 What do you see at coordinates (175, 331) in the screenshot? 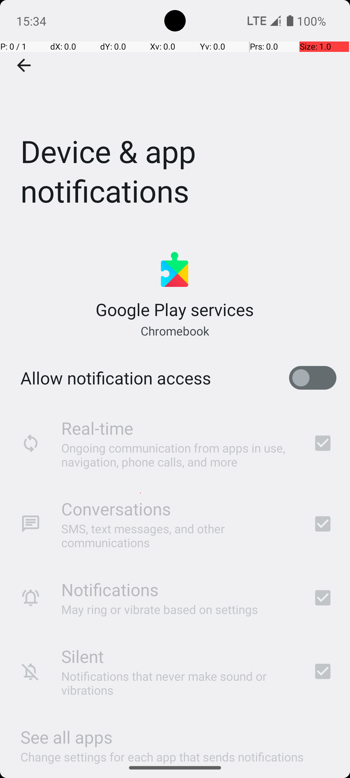
I see `Chromebook` at bounding box center [175, 331].